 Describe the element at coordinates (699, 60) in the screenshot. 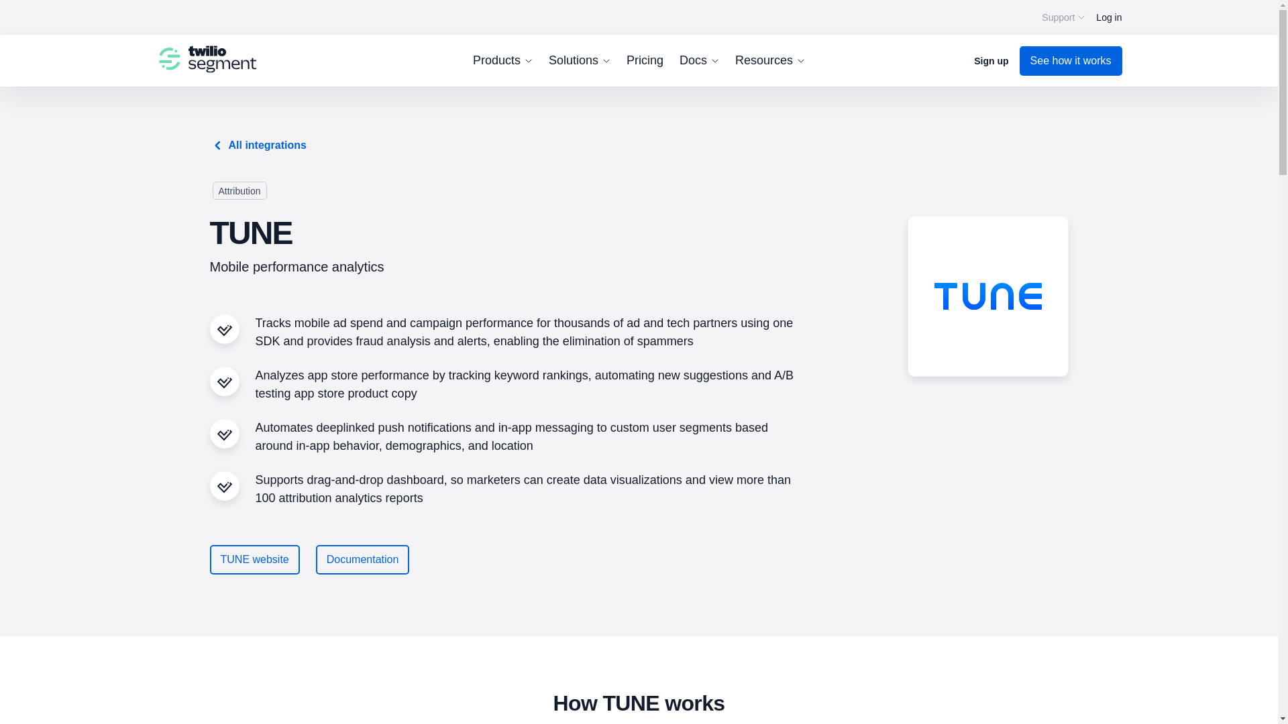

I see `Docs` at that location.